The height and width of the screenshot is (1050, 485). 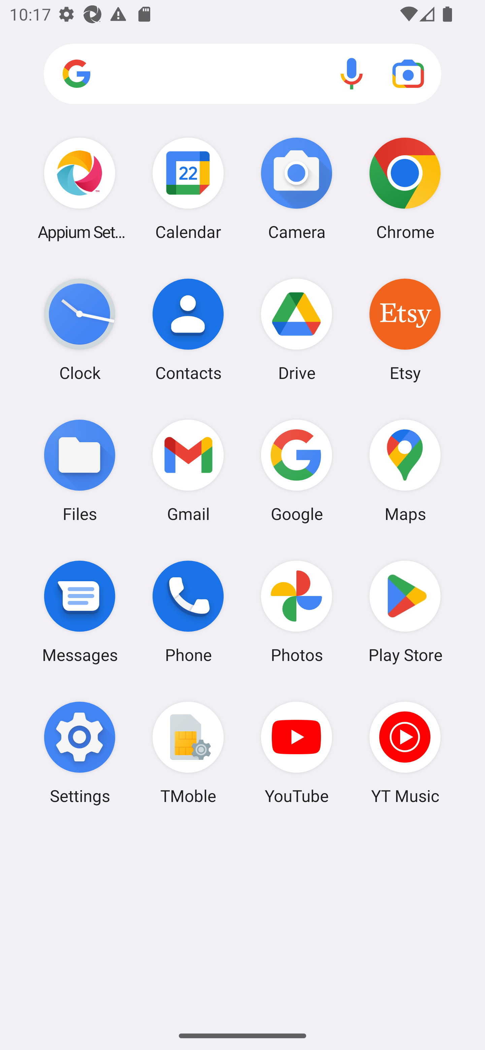 What do you see at coordinates (405, 188) in the screenshot?
I see `Chrome` at bounding box center [405, 188].